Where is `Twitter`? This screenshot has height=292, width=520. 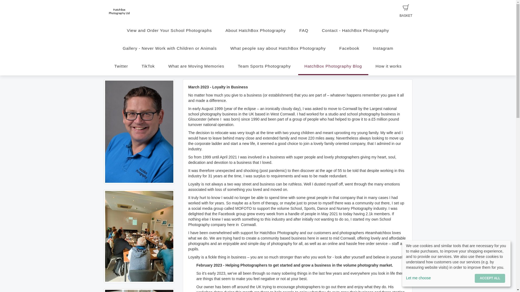
Twitter is located at coordinates (121, 66).